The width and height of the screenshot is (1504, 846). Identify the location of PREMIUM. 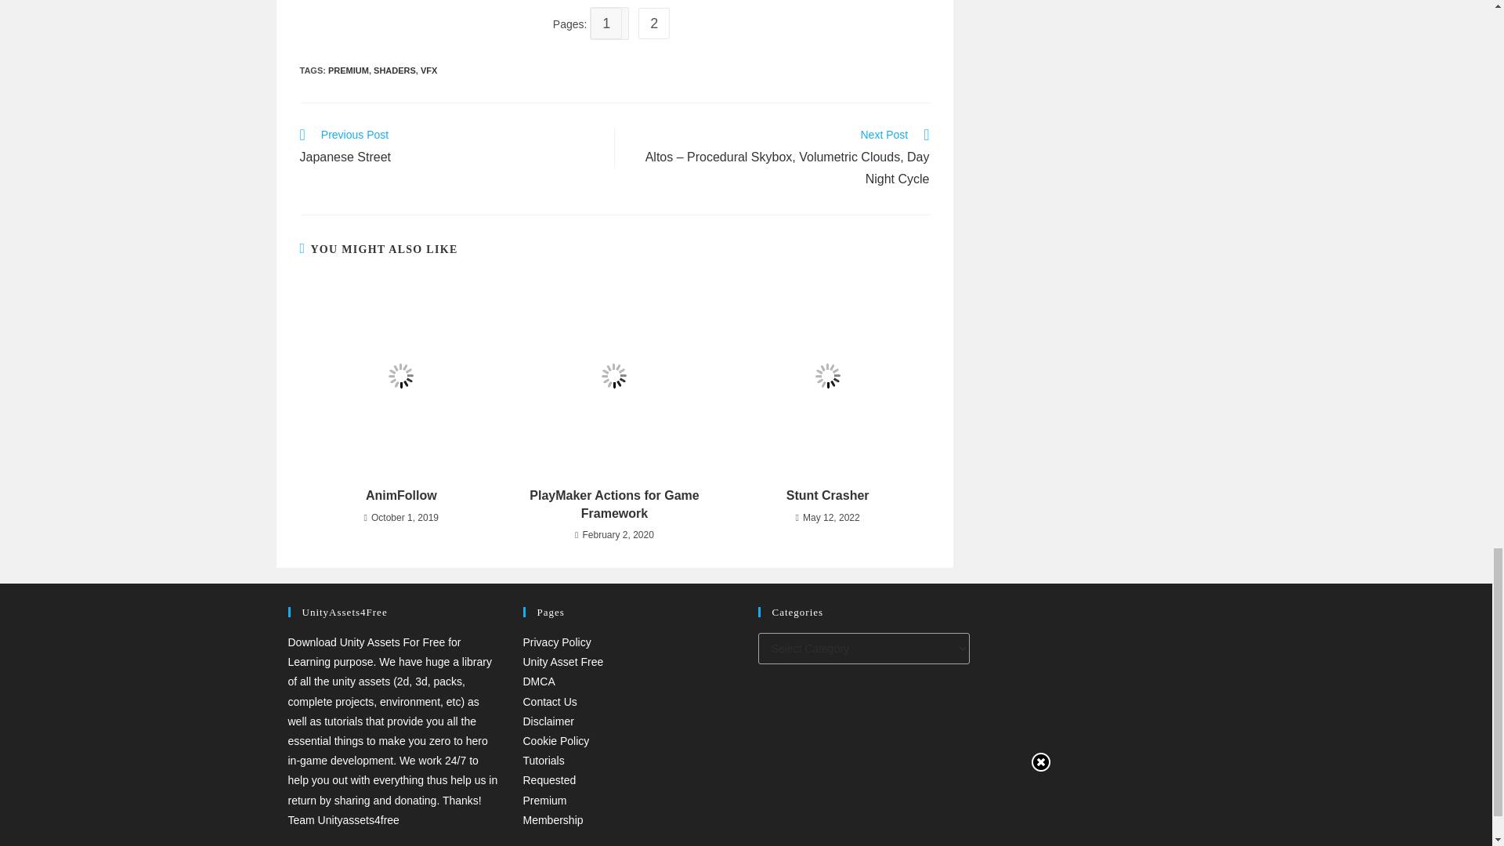
(614, 504).